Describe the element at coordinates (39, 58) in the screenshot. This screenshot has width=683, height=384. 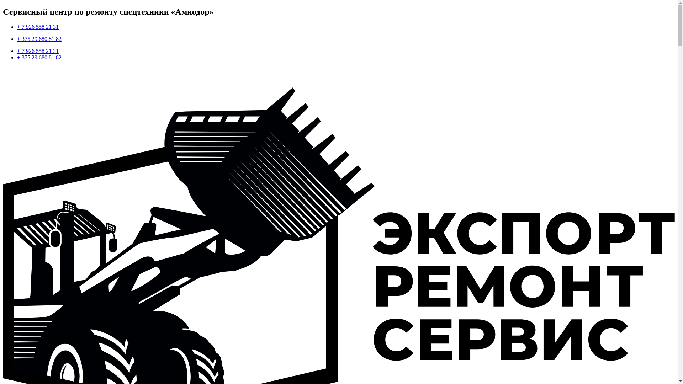
I see `+ 375 29 680 81 82` at that location.